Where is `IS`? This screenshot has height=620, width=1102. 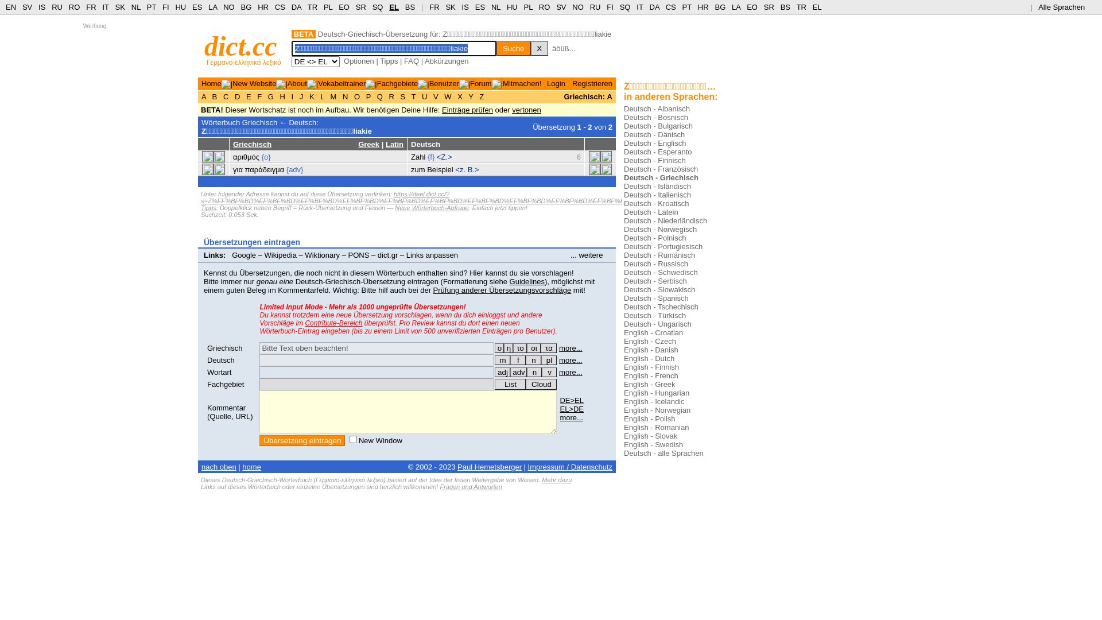
IS is located at coordinates (465, 7).